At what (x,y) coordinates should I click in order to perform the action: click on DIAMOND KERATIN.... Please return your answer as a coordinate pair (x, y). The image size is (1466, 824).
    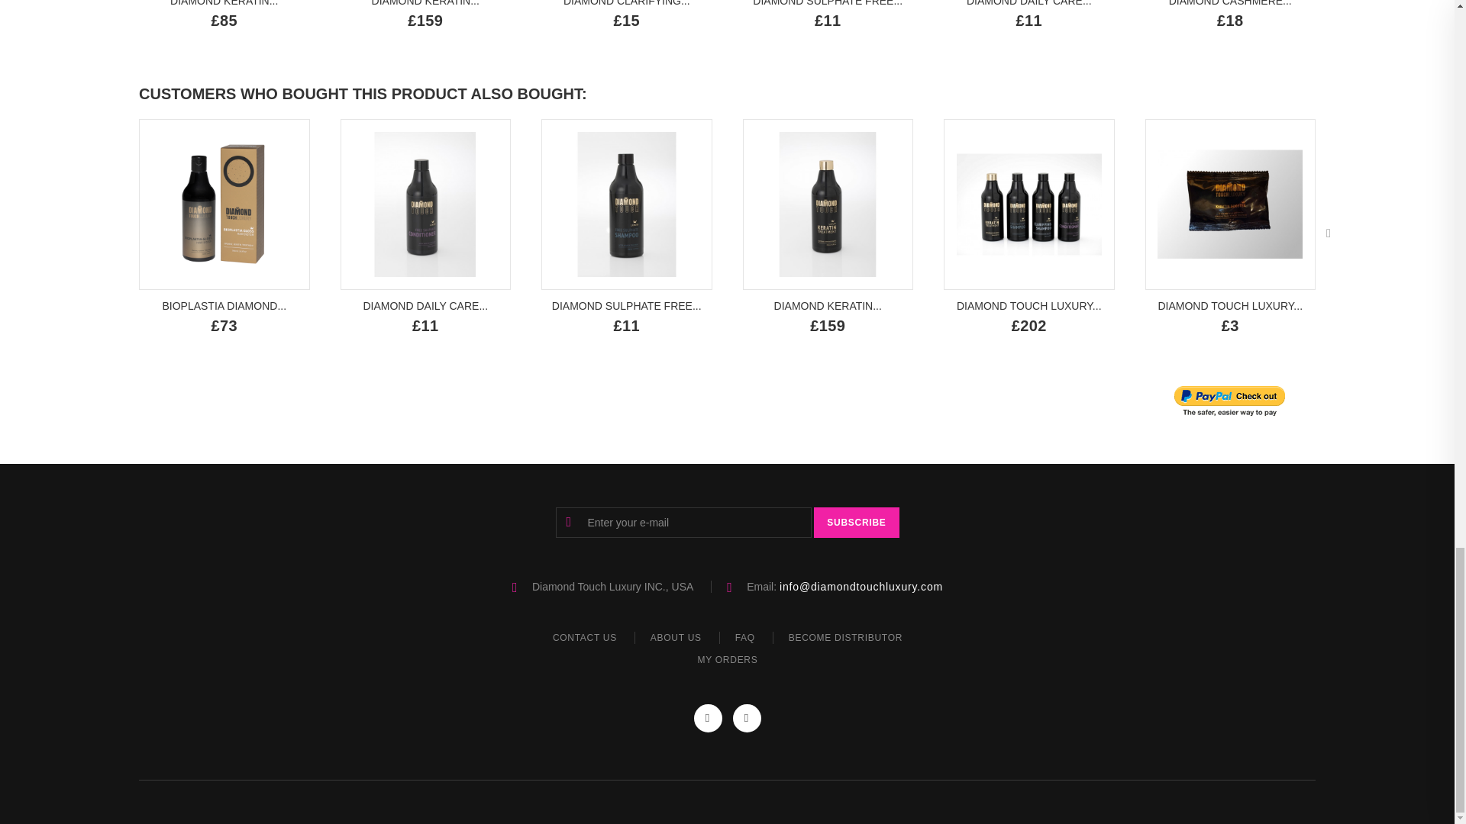
    Looking at the image, I should click on (425, 3).